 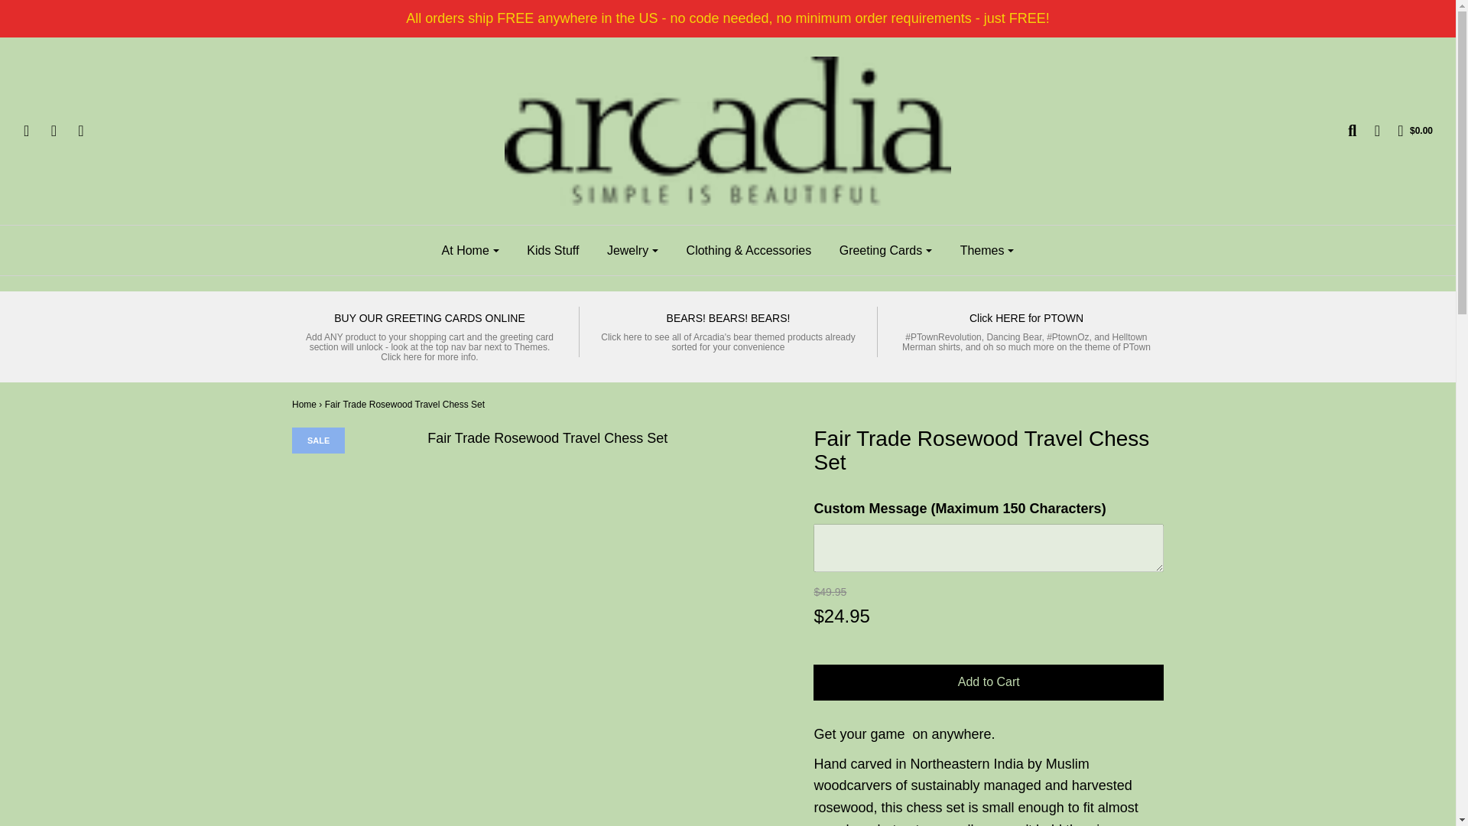 What do you see at coordinates (1407, 130) in the screenshot?
I see `Cart` at bounding box center [1407, 130].